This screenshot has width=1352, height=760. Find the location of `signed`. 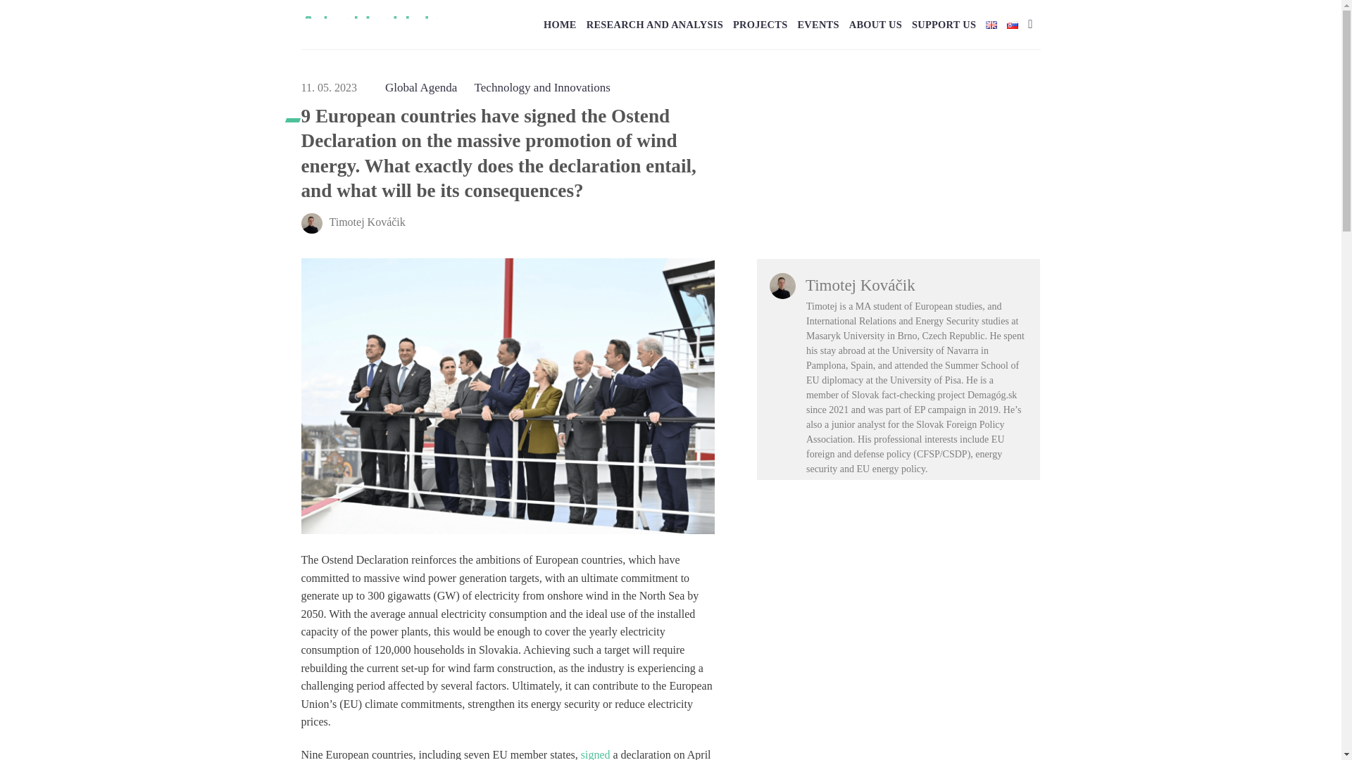

signed is located at coordinates (596, 754).